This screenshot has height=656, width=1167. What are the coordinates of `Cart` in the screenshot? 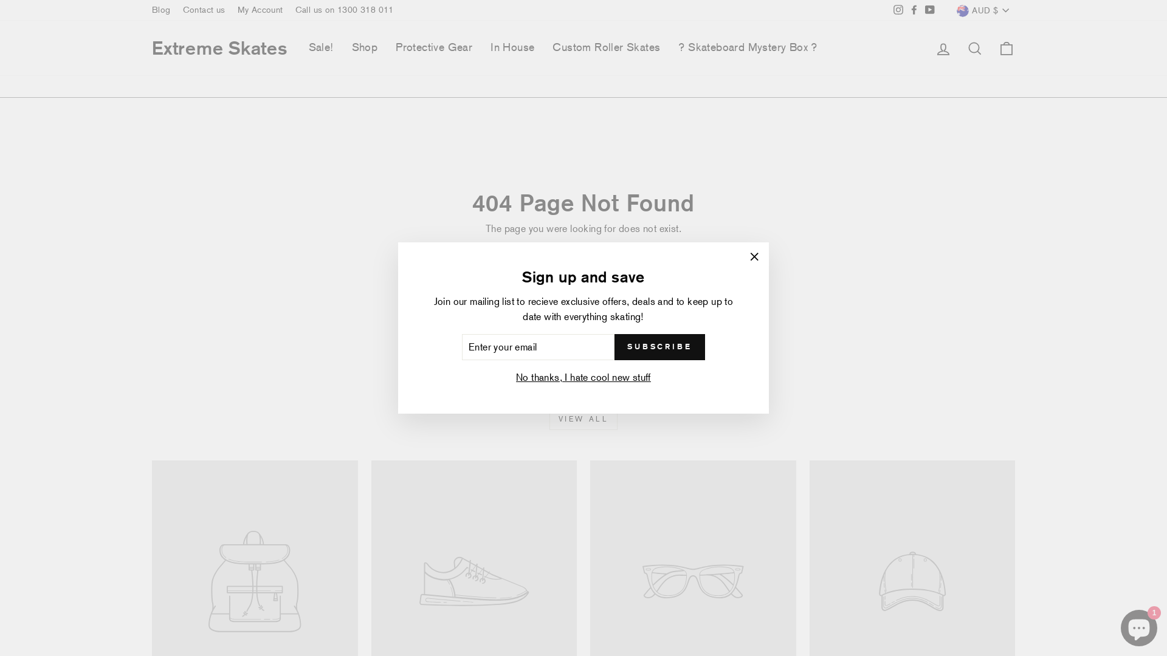 It's located at (1007, 47).